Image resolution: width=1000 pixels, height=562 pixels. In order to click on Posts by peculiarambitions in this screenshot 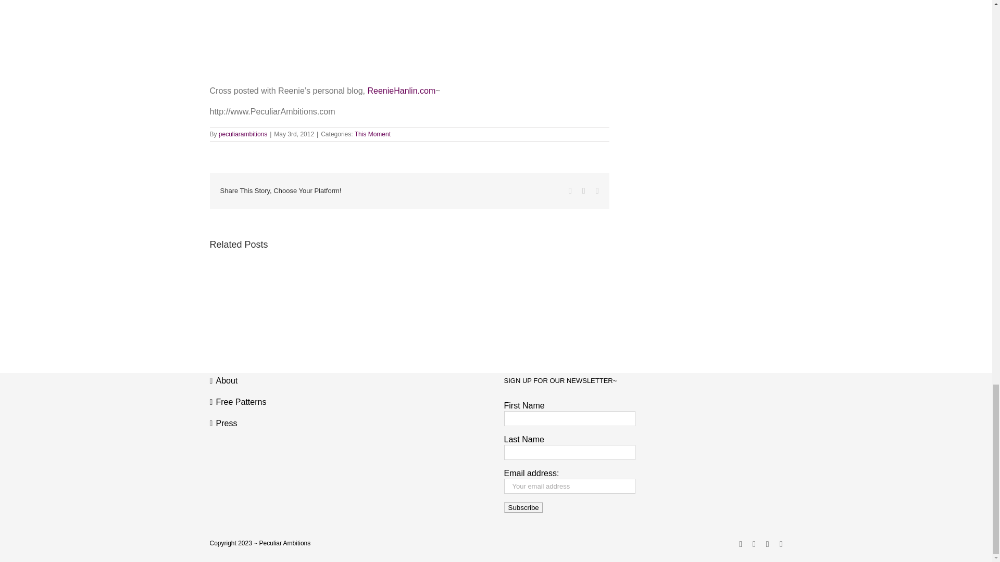, I will do `click(243, 134)`.